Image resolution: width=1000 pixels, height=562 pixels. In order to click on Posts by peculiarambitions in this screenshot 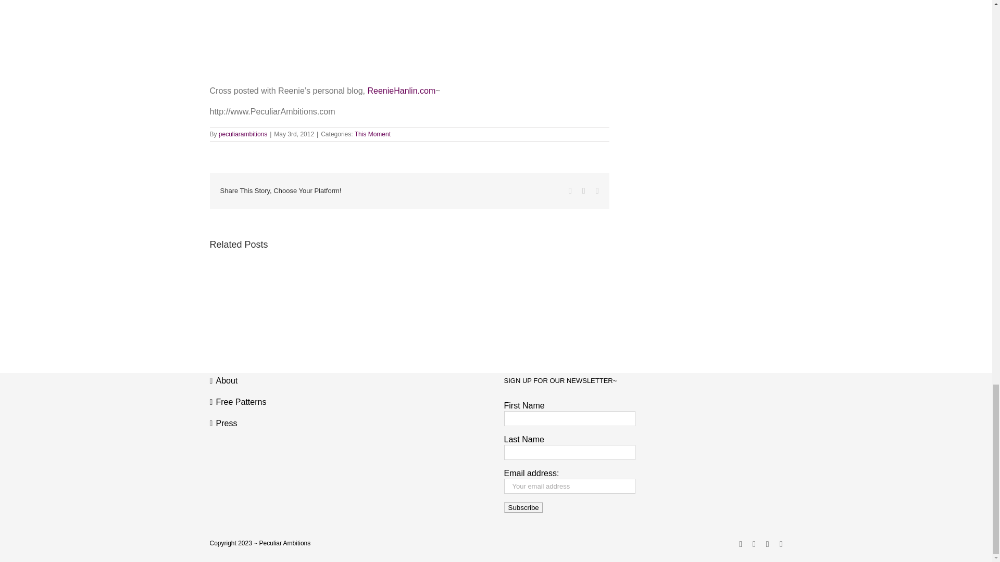, I will do `click(243, 134)`.